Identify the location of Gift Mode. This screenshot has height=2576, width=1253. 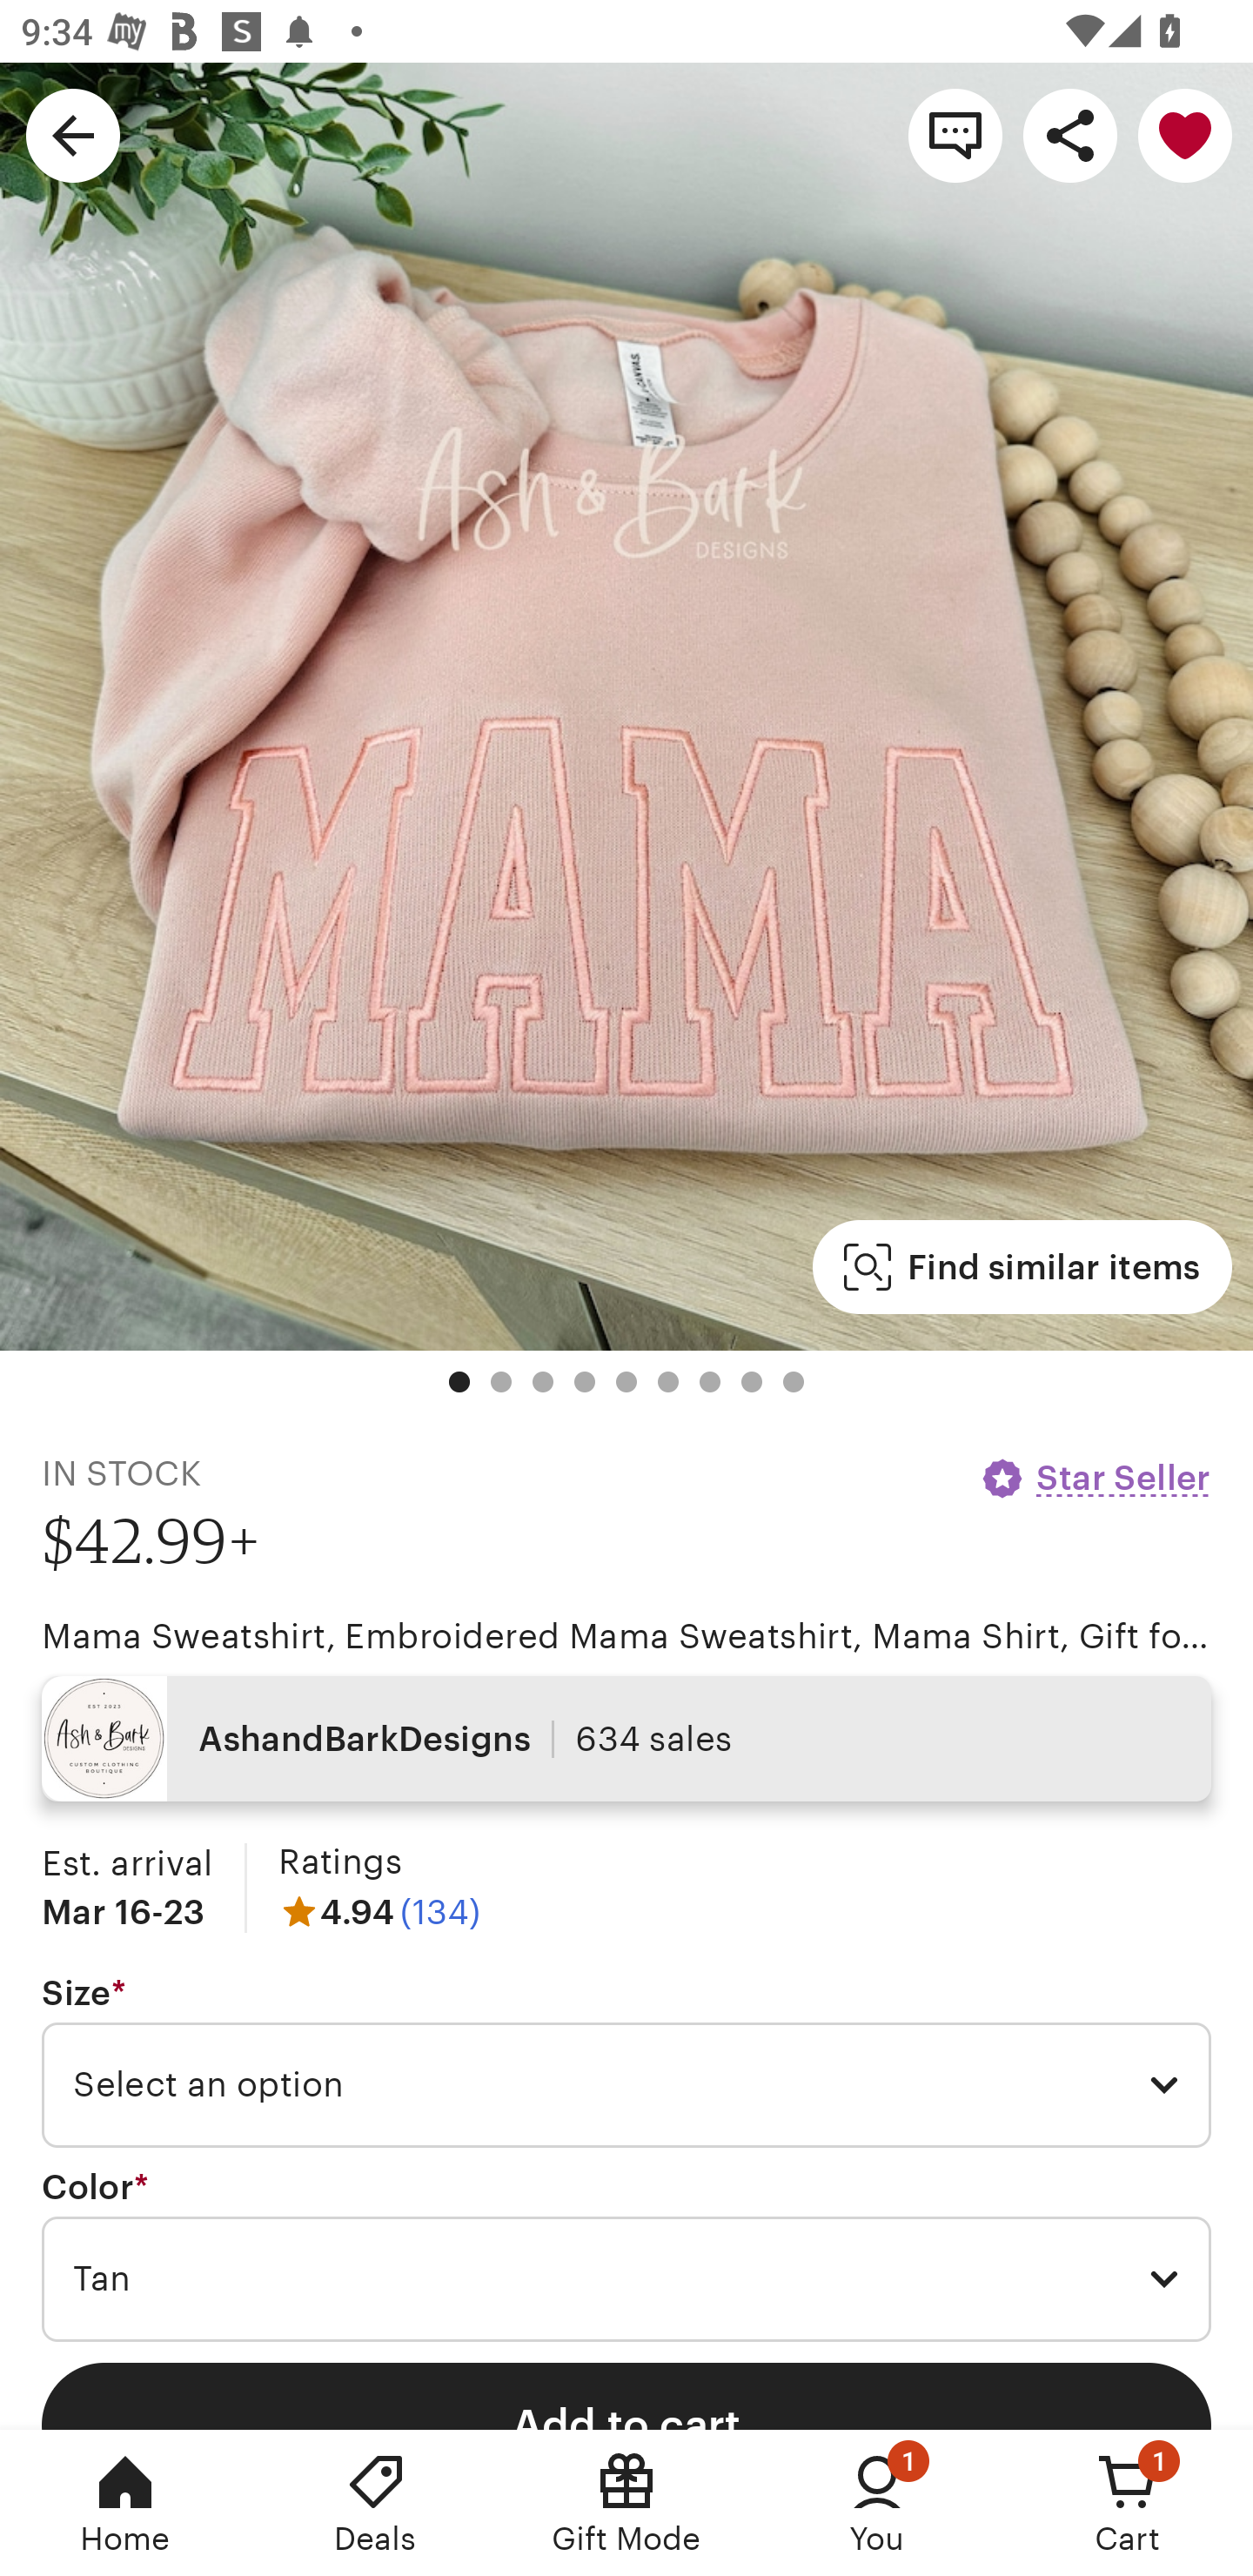
(626, 2503).